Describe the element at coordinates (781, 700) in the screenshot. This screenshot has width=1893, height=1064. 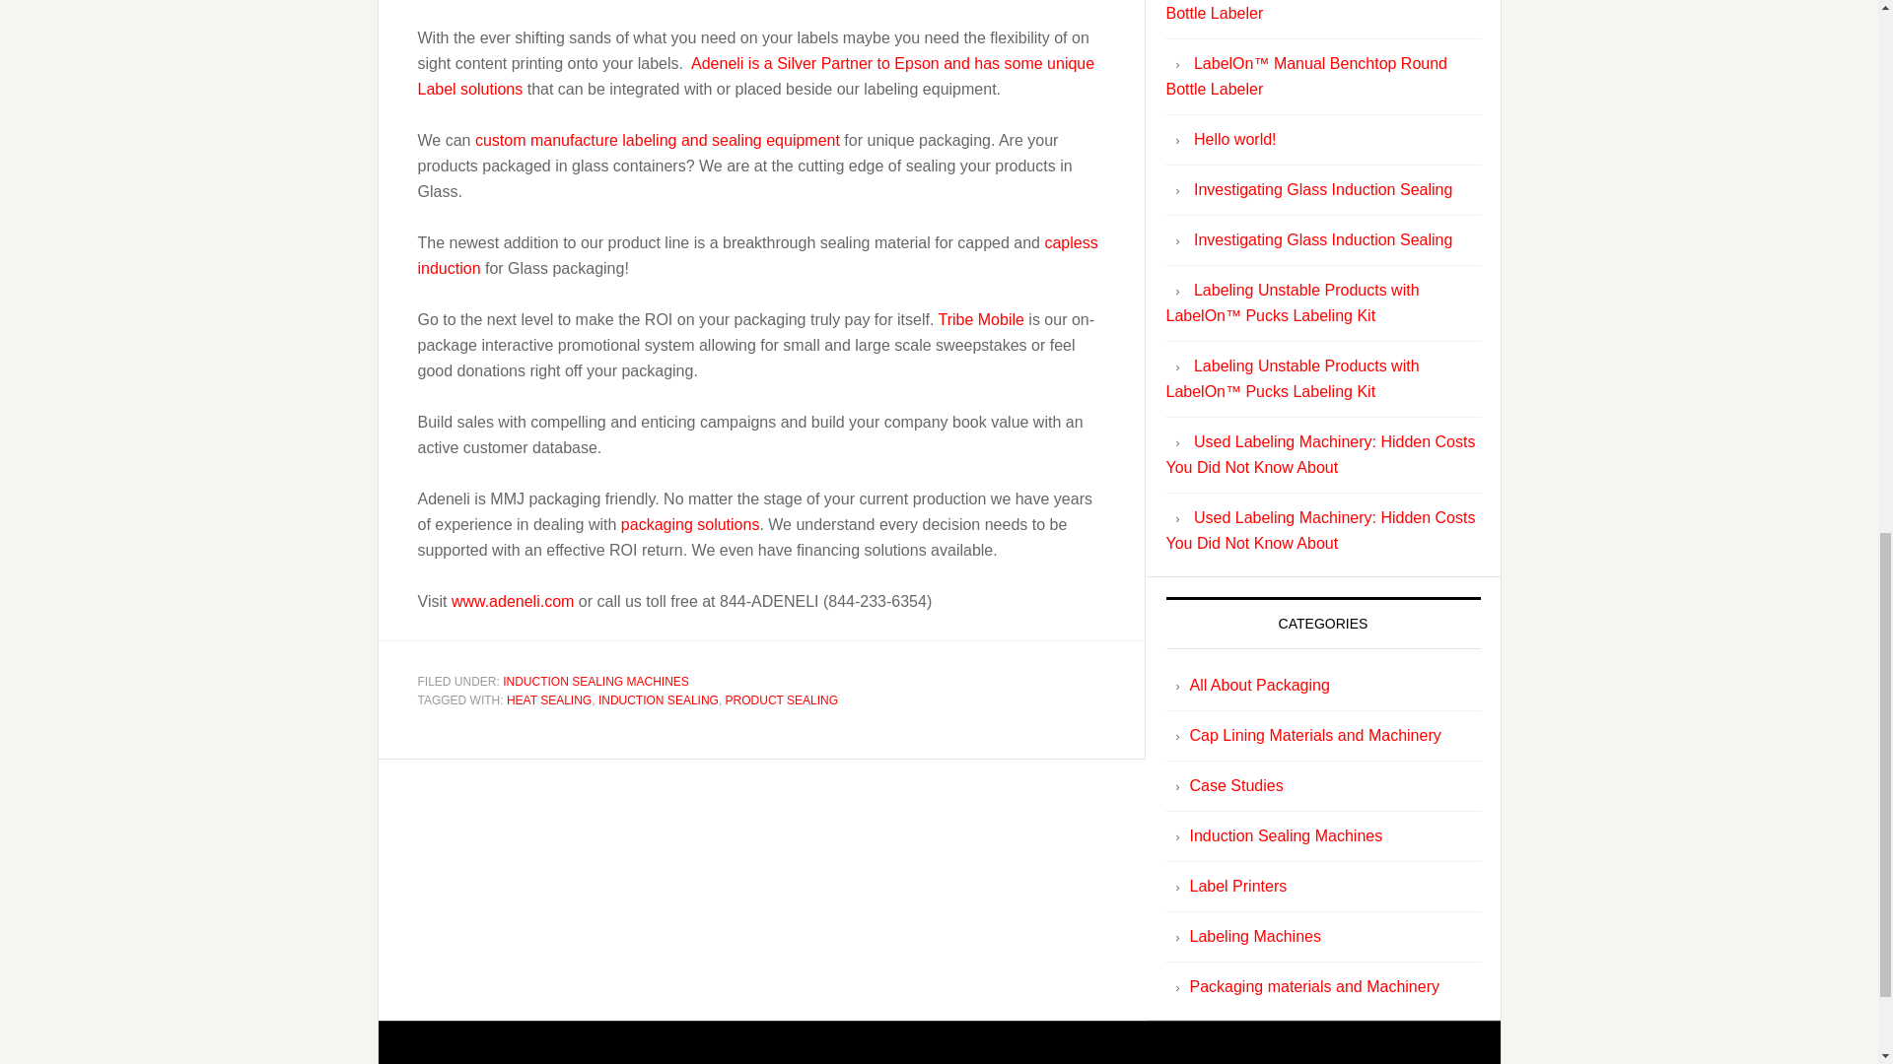
I see `PRODUCT SEALING` at that location.